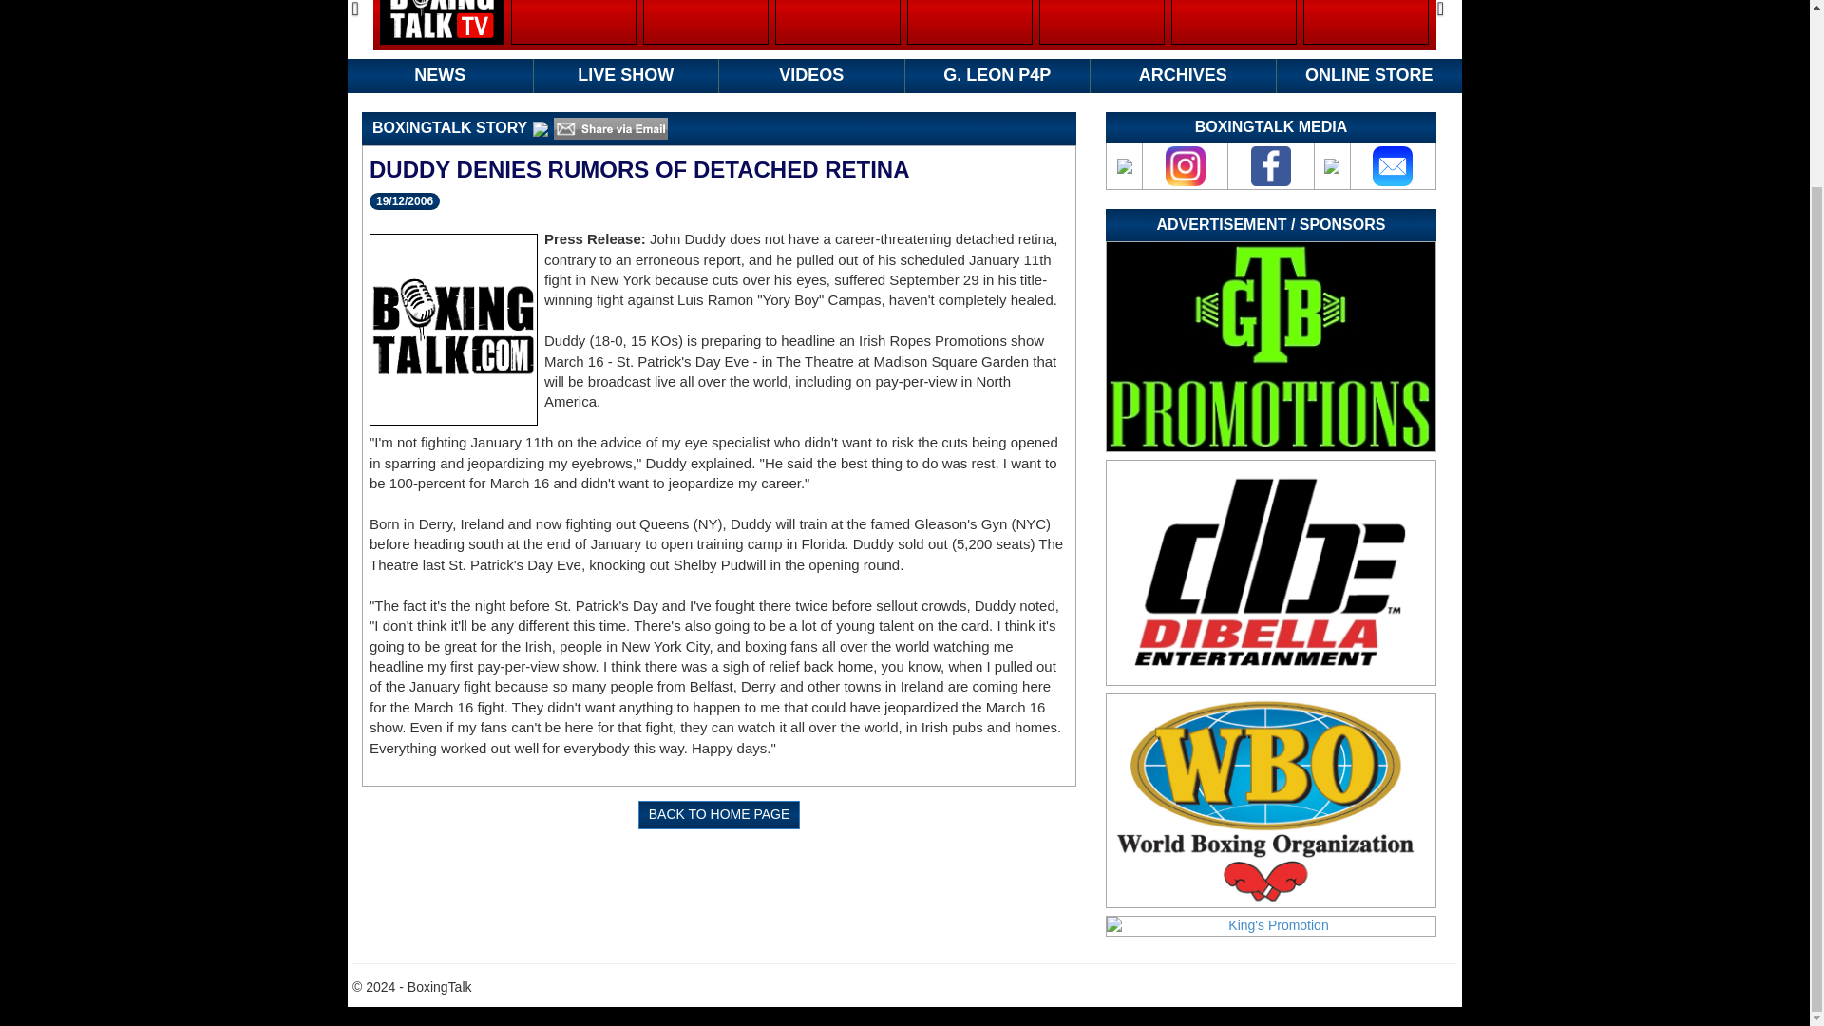  What do you see at coordinates (442, 23) in the screenshot?
I see `BoxingTalk TV` at bounding box center [442, 23].